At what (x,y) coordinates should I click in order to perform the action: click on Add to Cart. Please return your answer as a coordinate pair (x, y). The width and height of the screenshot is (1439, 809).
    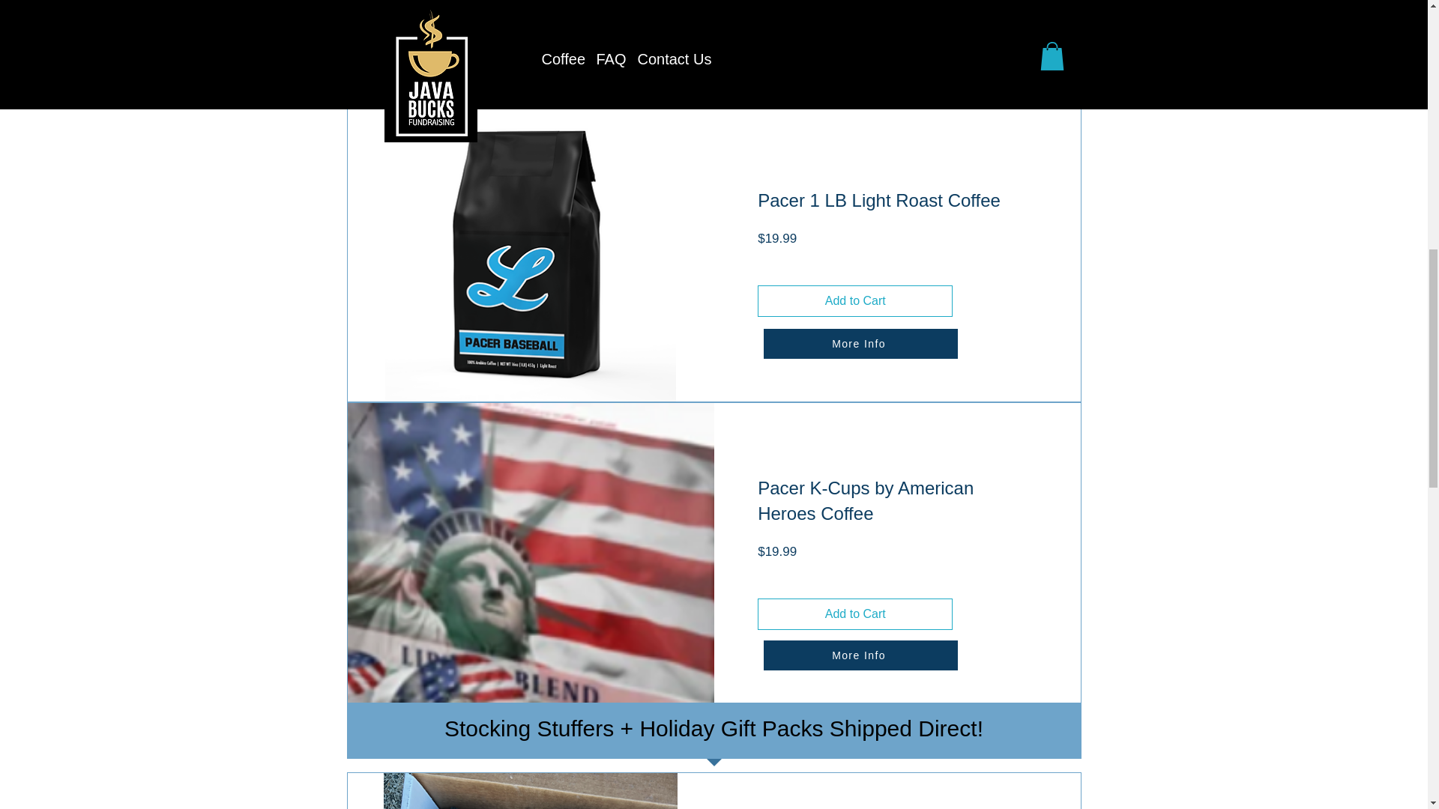
    Looking at the image, I should click on (855, 8).